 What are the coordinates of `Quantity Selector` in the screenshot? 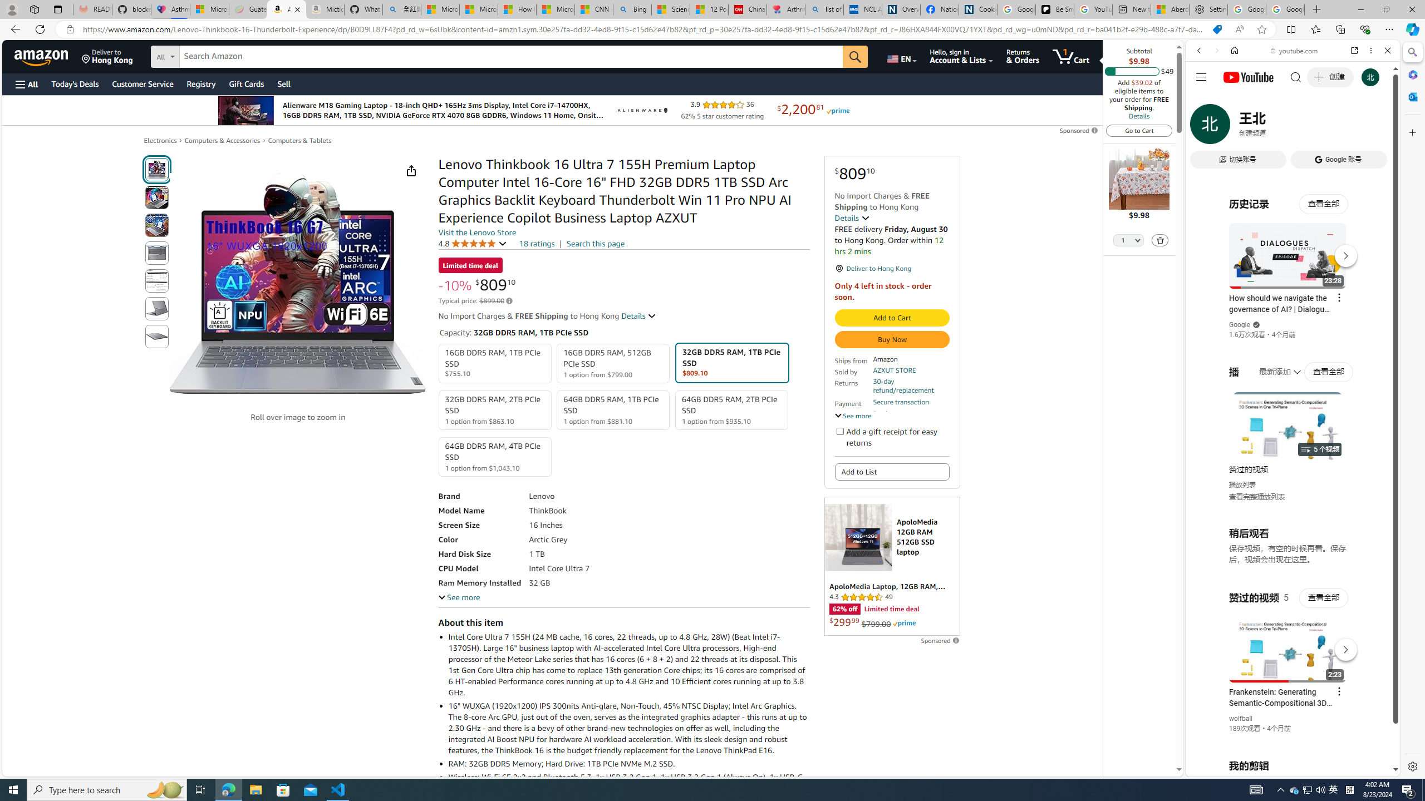 It's located at (1128, 241).